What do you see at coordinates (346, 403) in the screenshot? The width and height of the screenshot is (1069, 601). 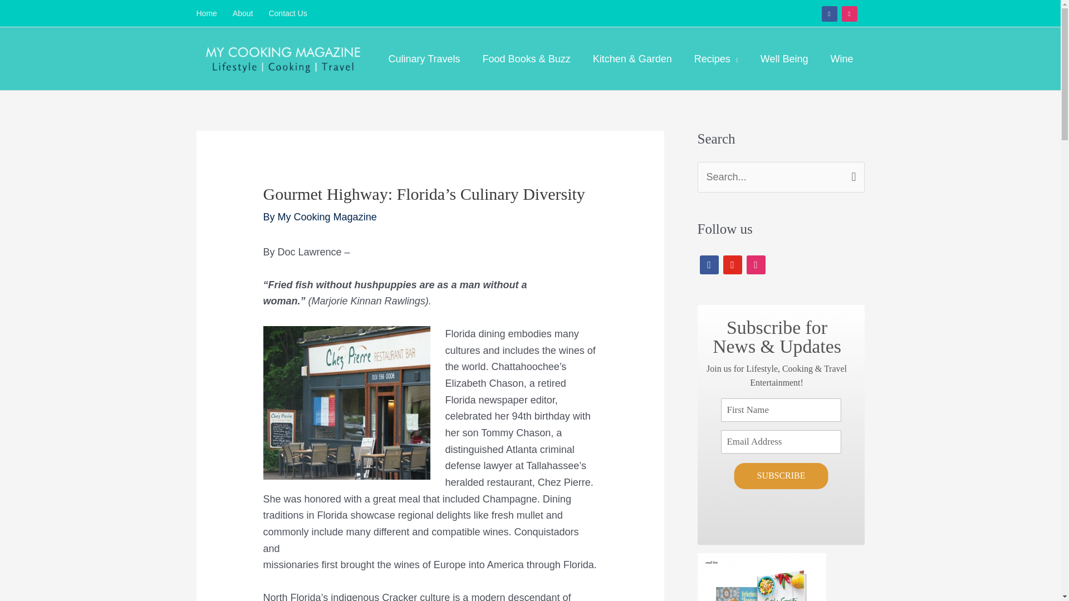 I see `chez-pierre` at bounding box center [346, 403].